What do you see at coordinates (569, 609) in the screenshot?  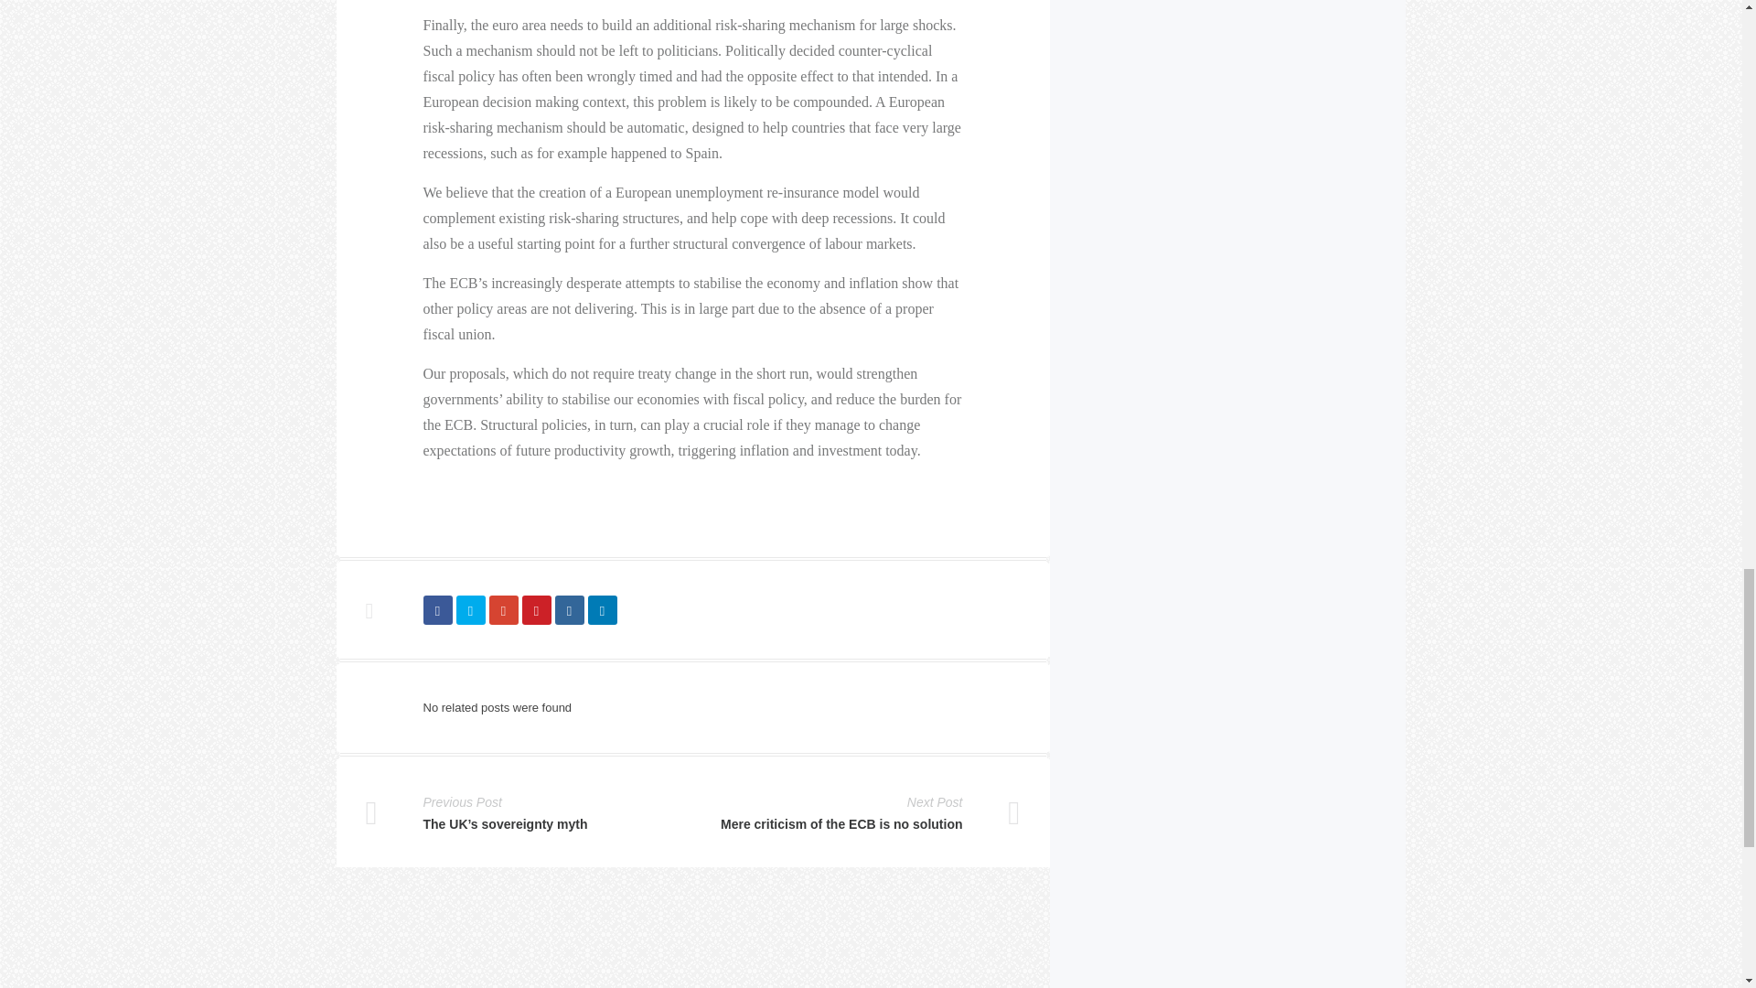 I see `Share on Reddit` at bounding box center [569, 609].